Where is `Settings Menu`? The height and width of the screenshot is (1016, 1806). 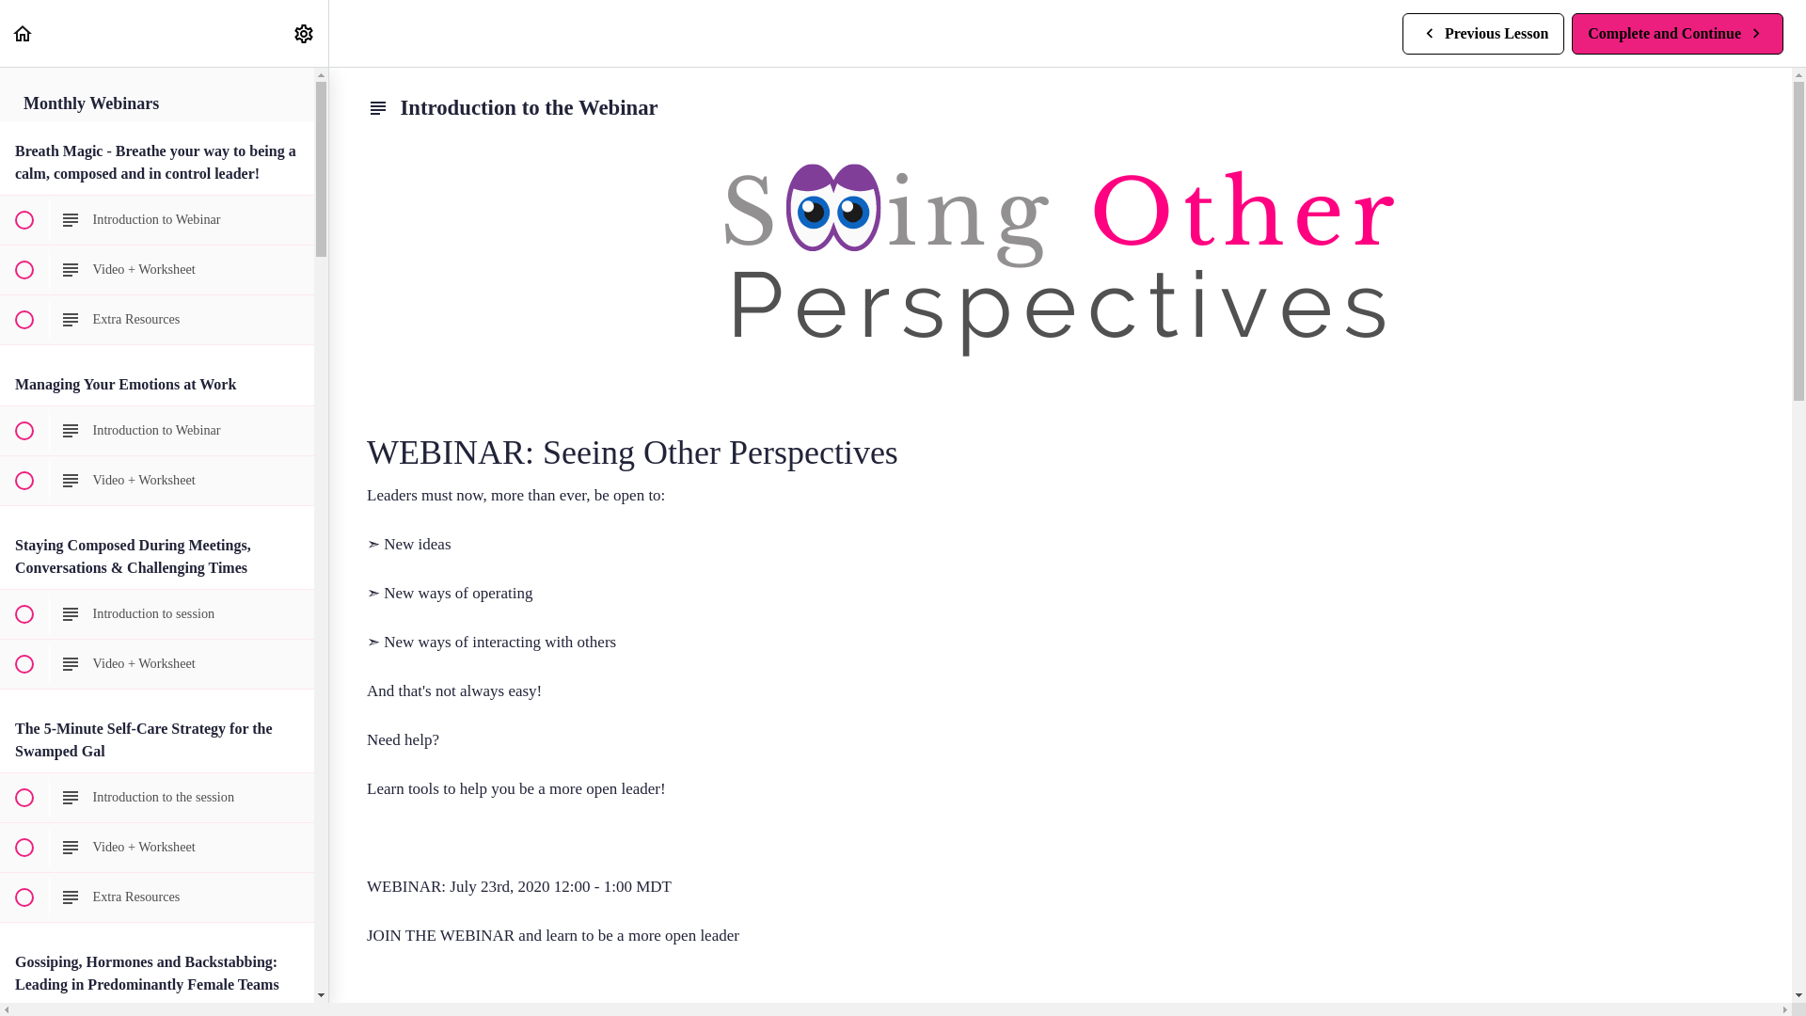
Settings Menu is located at coordinates (157, 431).